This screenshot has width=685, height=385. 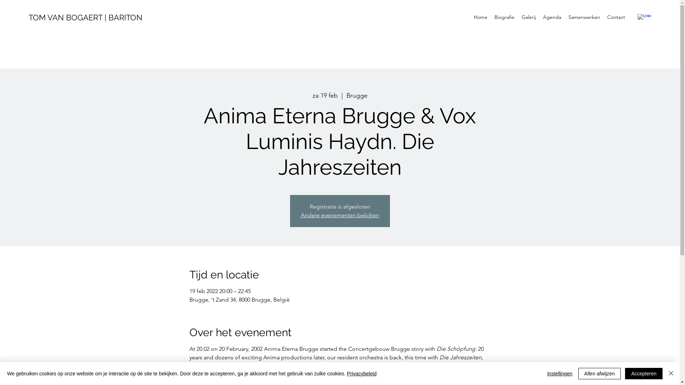 I want to click on Contact, so click(x=616, y=17).